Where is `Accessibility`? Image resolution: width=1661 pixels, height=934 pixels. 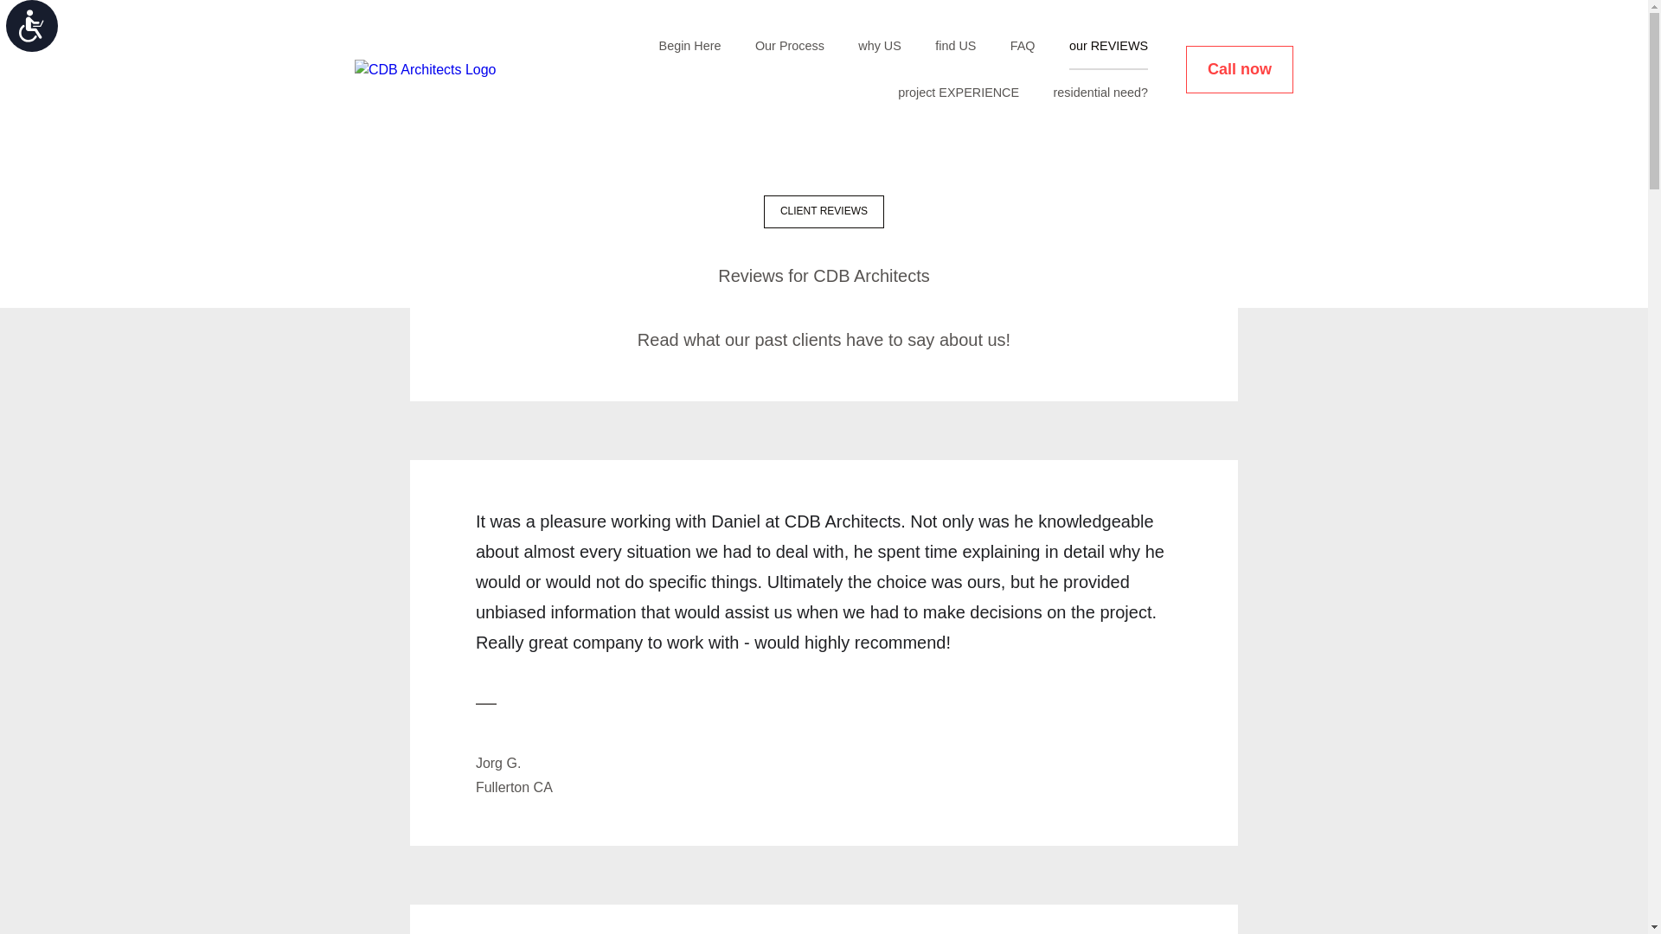
Accessibility is located at coordinates (40, 35).